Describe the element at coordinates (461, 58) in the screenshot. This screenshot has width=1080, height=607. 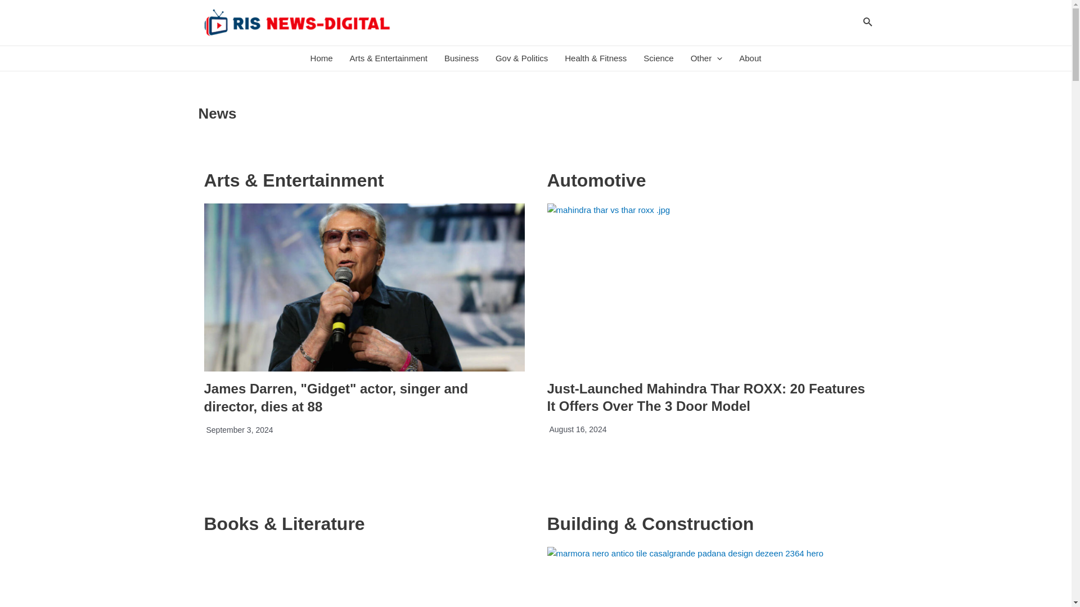
I see `Business` at that location.